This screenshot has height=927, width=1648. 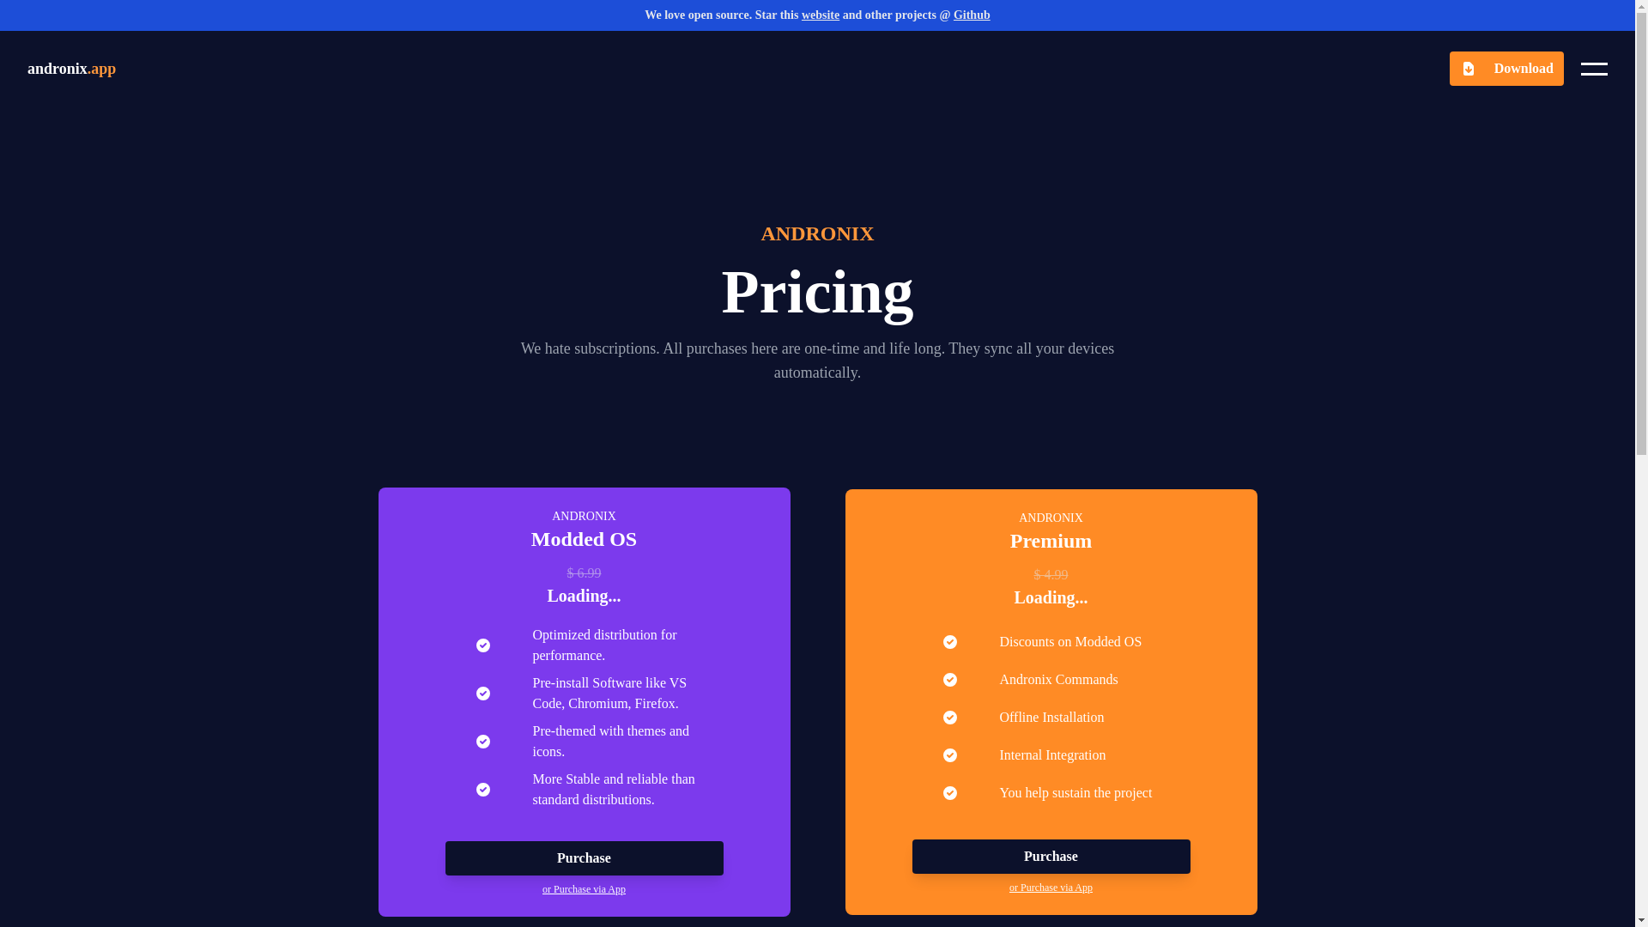 I want to click on Github, so click(x=972, y=14).